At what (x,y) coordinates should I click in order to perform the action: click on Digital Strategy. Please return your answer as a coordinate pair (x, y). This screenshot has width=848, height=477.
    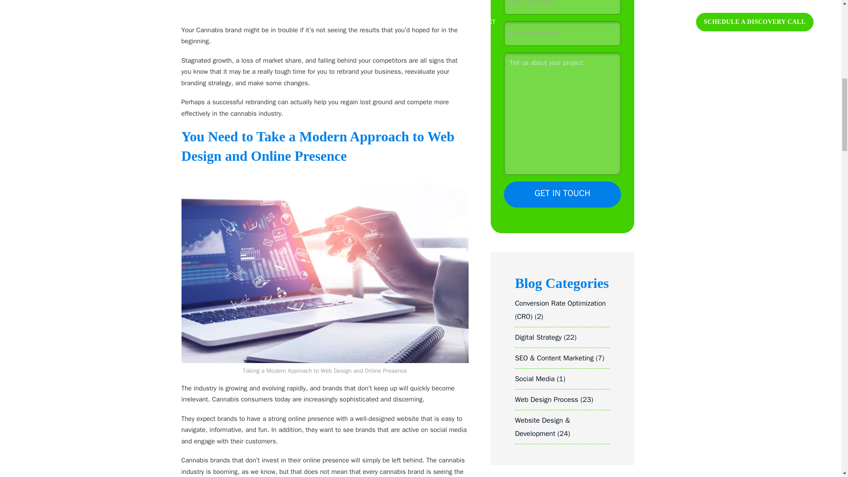
    Looking at the image, I should click on (538, 337).